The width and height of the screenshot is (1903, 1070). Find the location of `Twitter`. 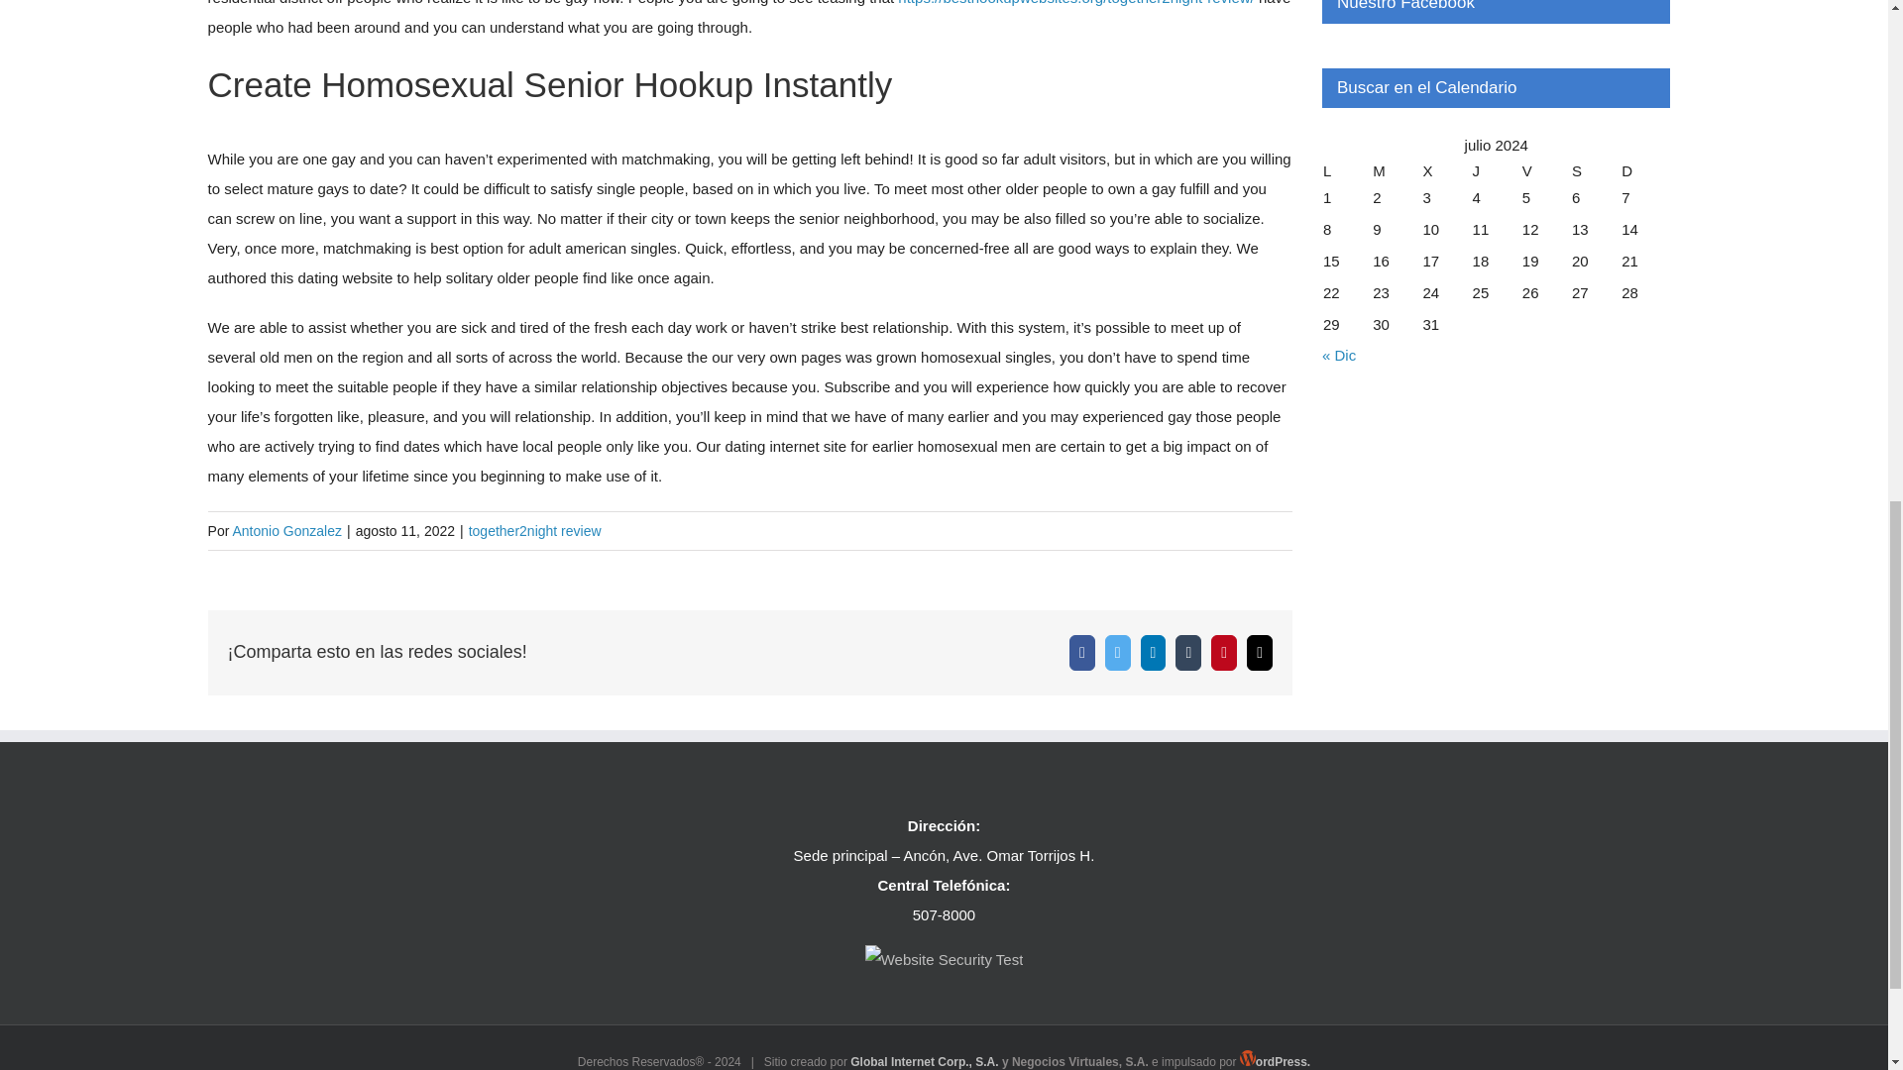

Twitter is located at coordinates (1118, 653).